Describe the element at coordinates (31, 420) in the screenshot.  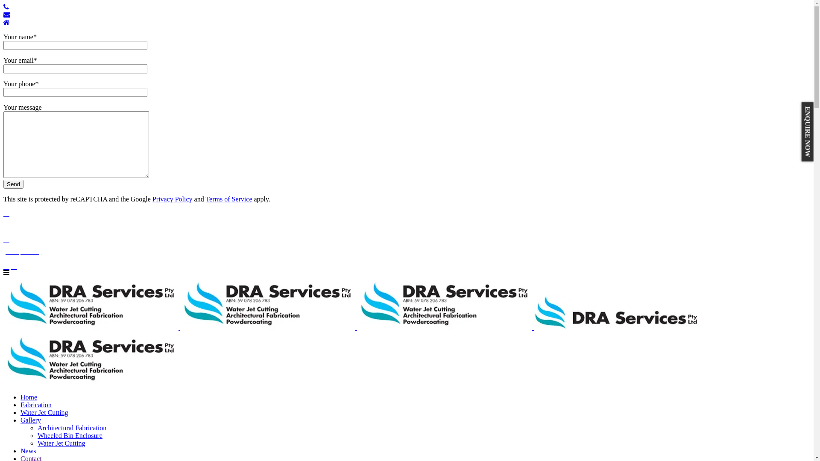
I see `Gallery` at that location.